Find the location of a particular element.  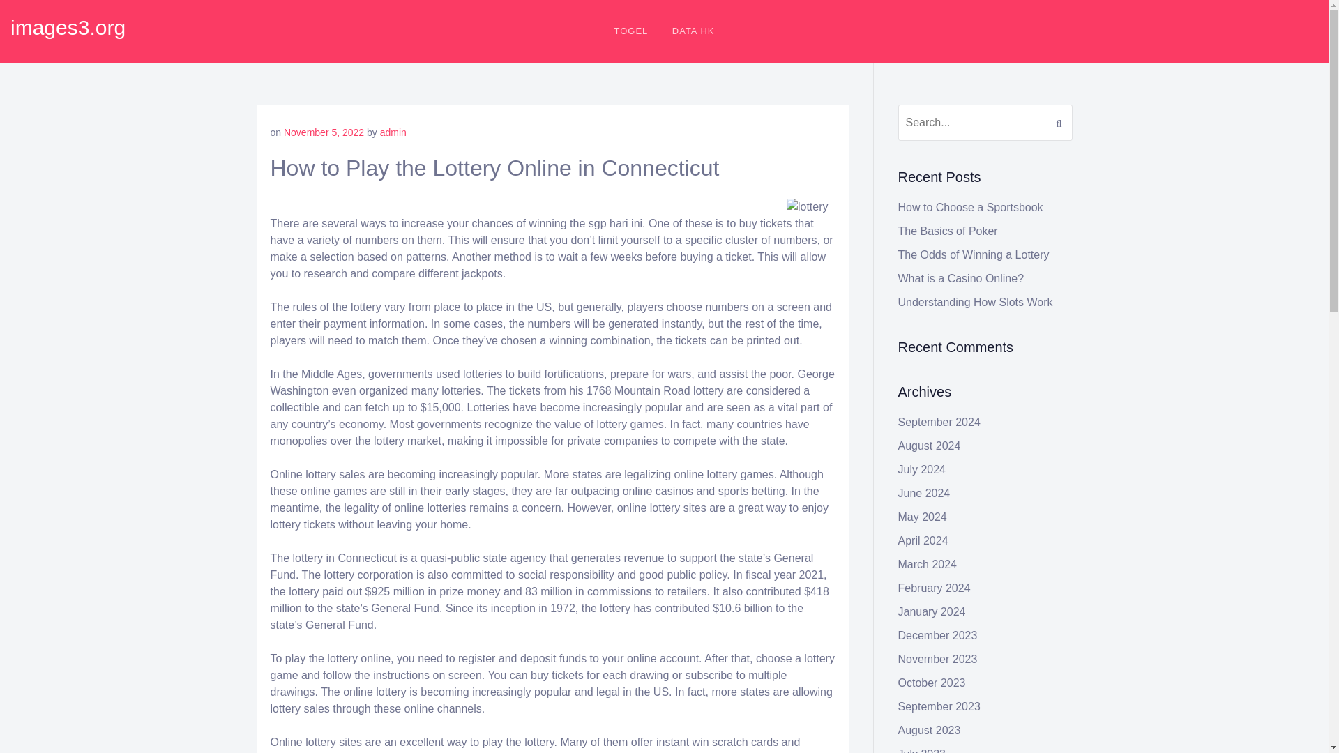

November 2023 is located at coordinates (937, 659).